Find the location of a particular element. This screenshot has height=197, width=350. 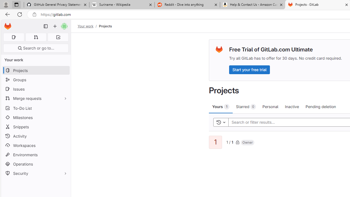

Starred 0 is located at coordinates (246, 106).